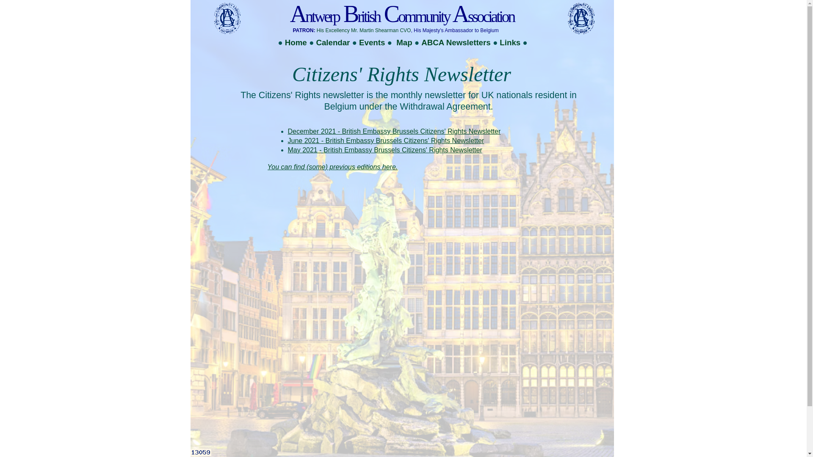 The height and width of the screenshot is (457, 813). I want to click on Advertisement, so click(451, 54).